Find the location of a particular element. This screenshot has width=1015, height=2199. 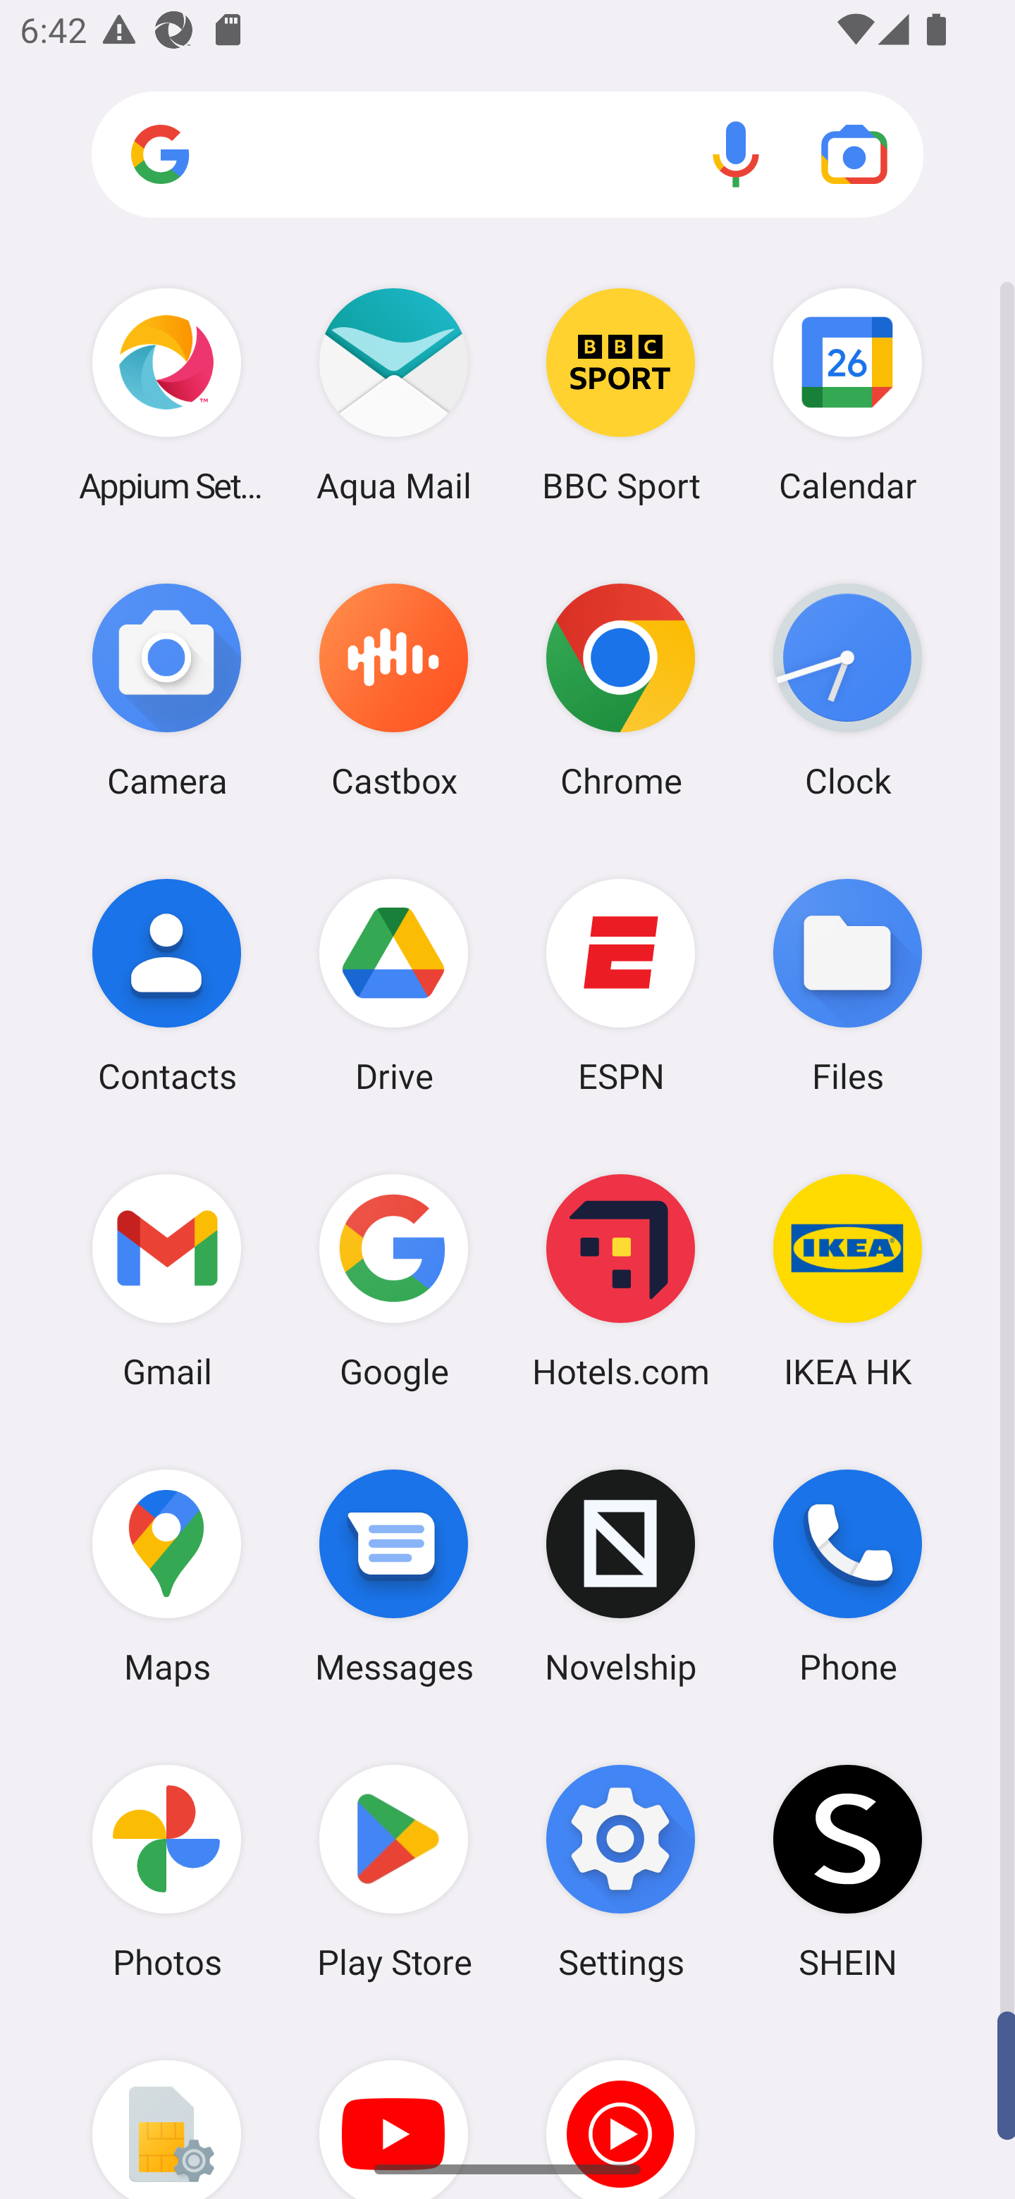

Chrome is located at coordinates (621, 690).